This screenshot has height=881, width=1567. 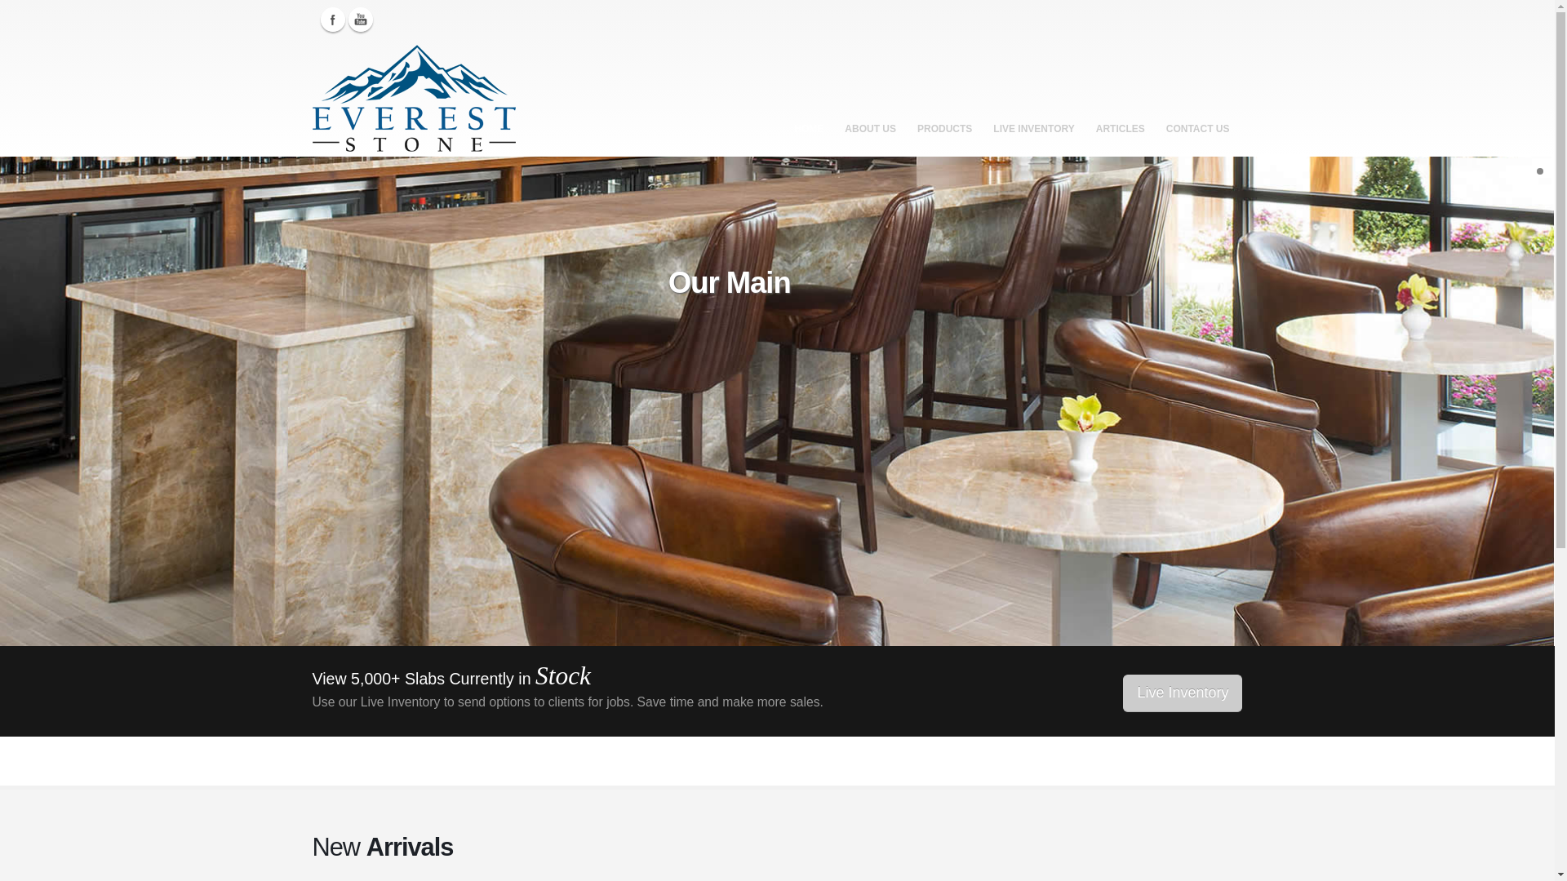 What do you see at coordinates (331, 19) in the screenshot?
I see `Facebook` at bounding box center [331, 19].